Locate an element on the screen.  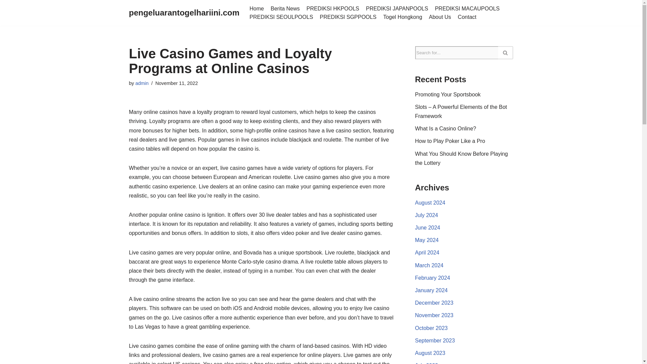
pengeluarantogelhariini.com is located at coordinates (184, 13).